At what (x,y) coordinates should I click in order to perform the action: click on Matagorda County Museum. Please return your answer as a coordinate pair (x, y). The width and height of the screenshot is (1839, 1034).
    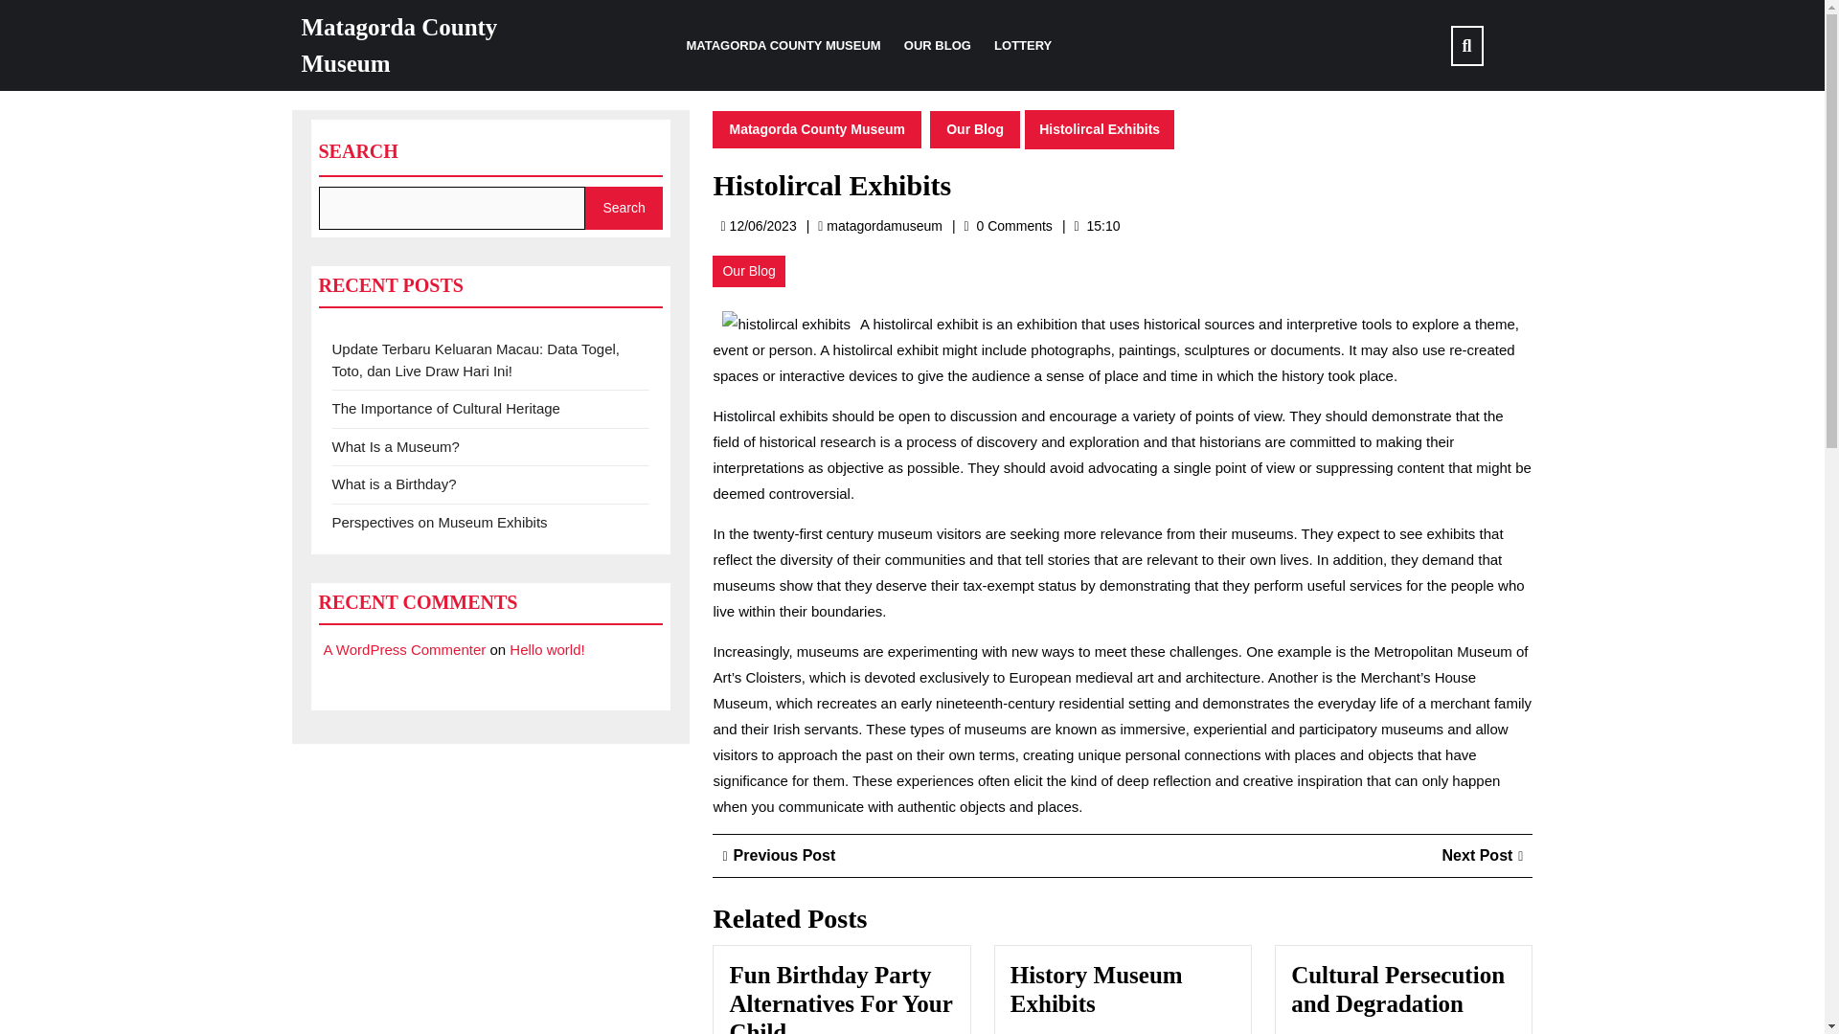
    Looking at the image, I should click on (883, 226).